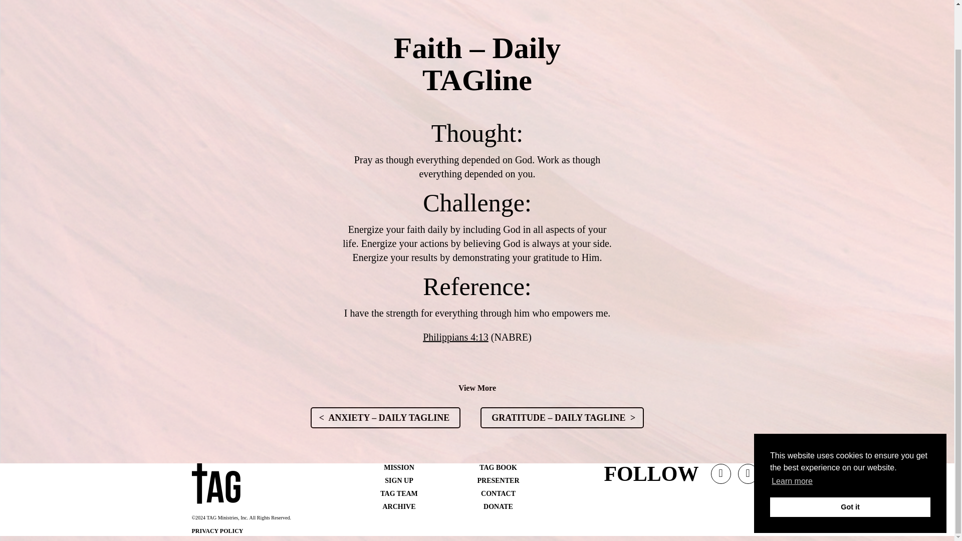  I want to click on HOME, so click(470, 2).